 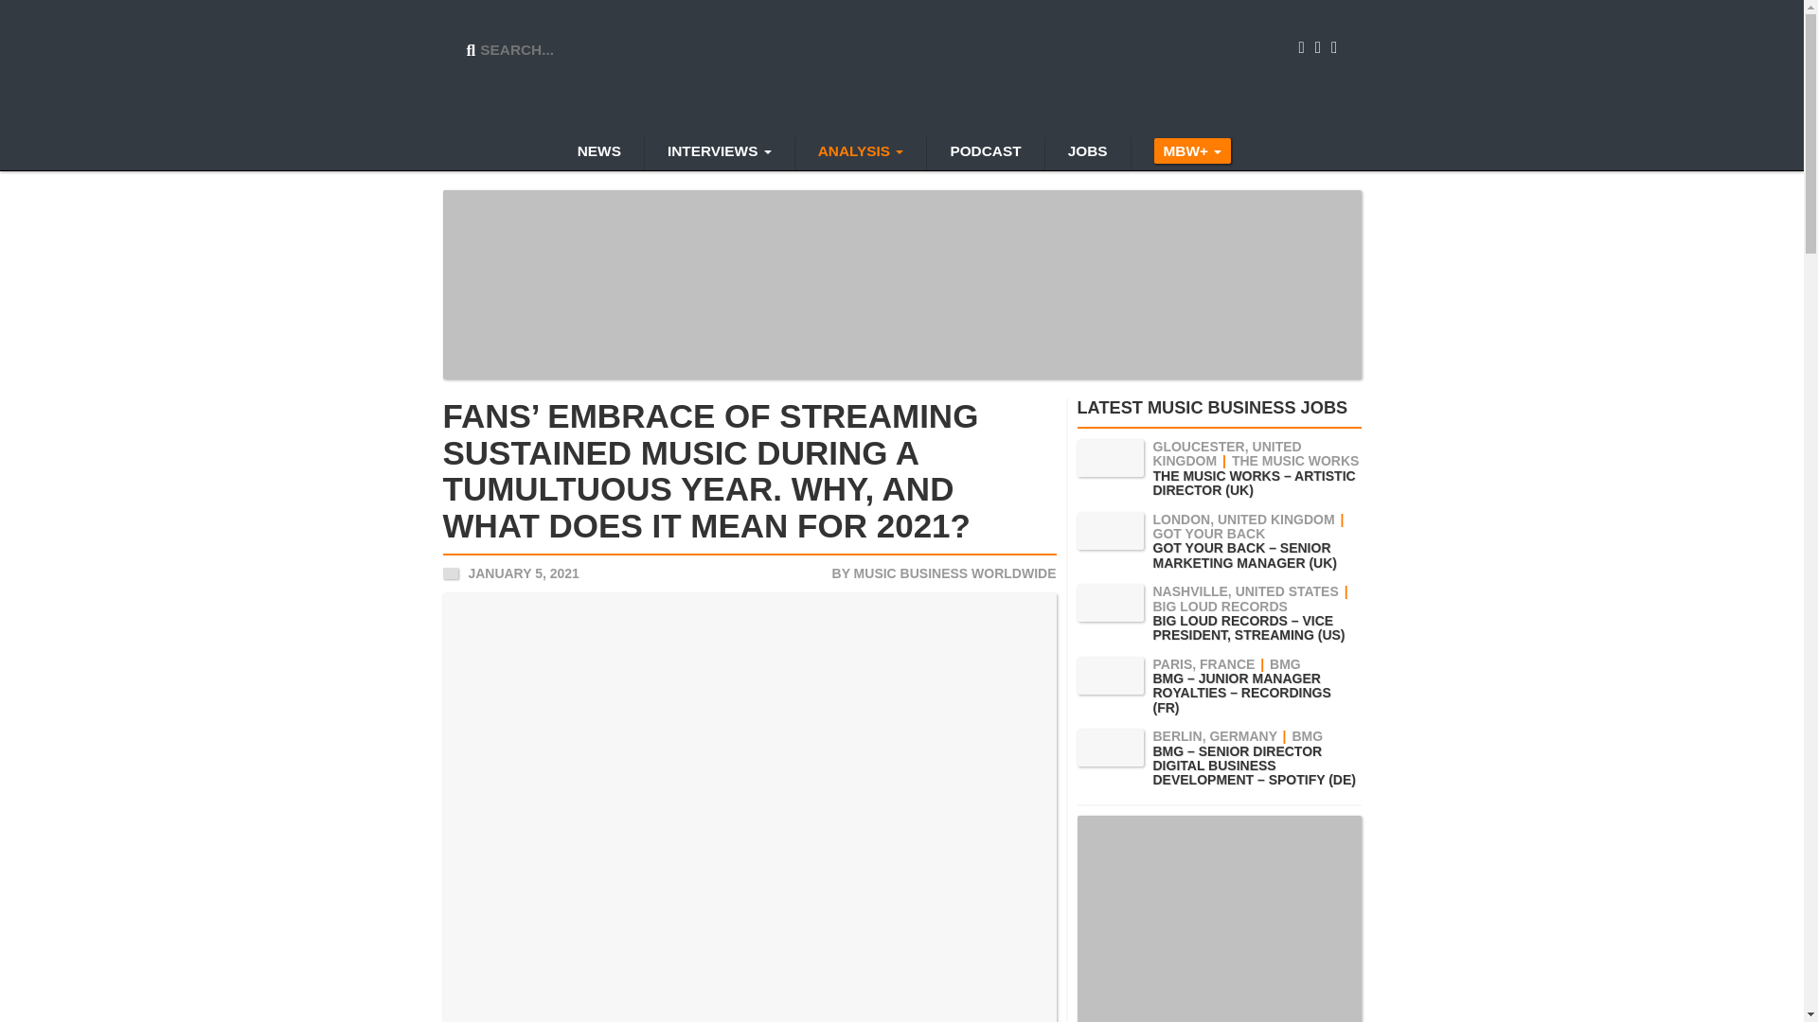 What do you see at coordinates (861, 153) in the screenshot?
I see `ANALYSIS` at bounding box center [861, 153].